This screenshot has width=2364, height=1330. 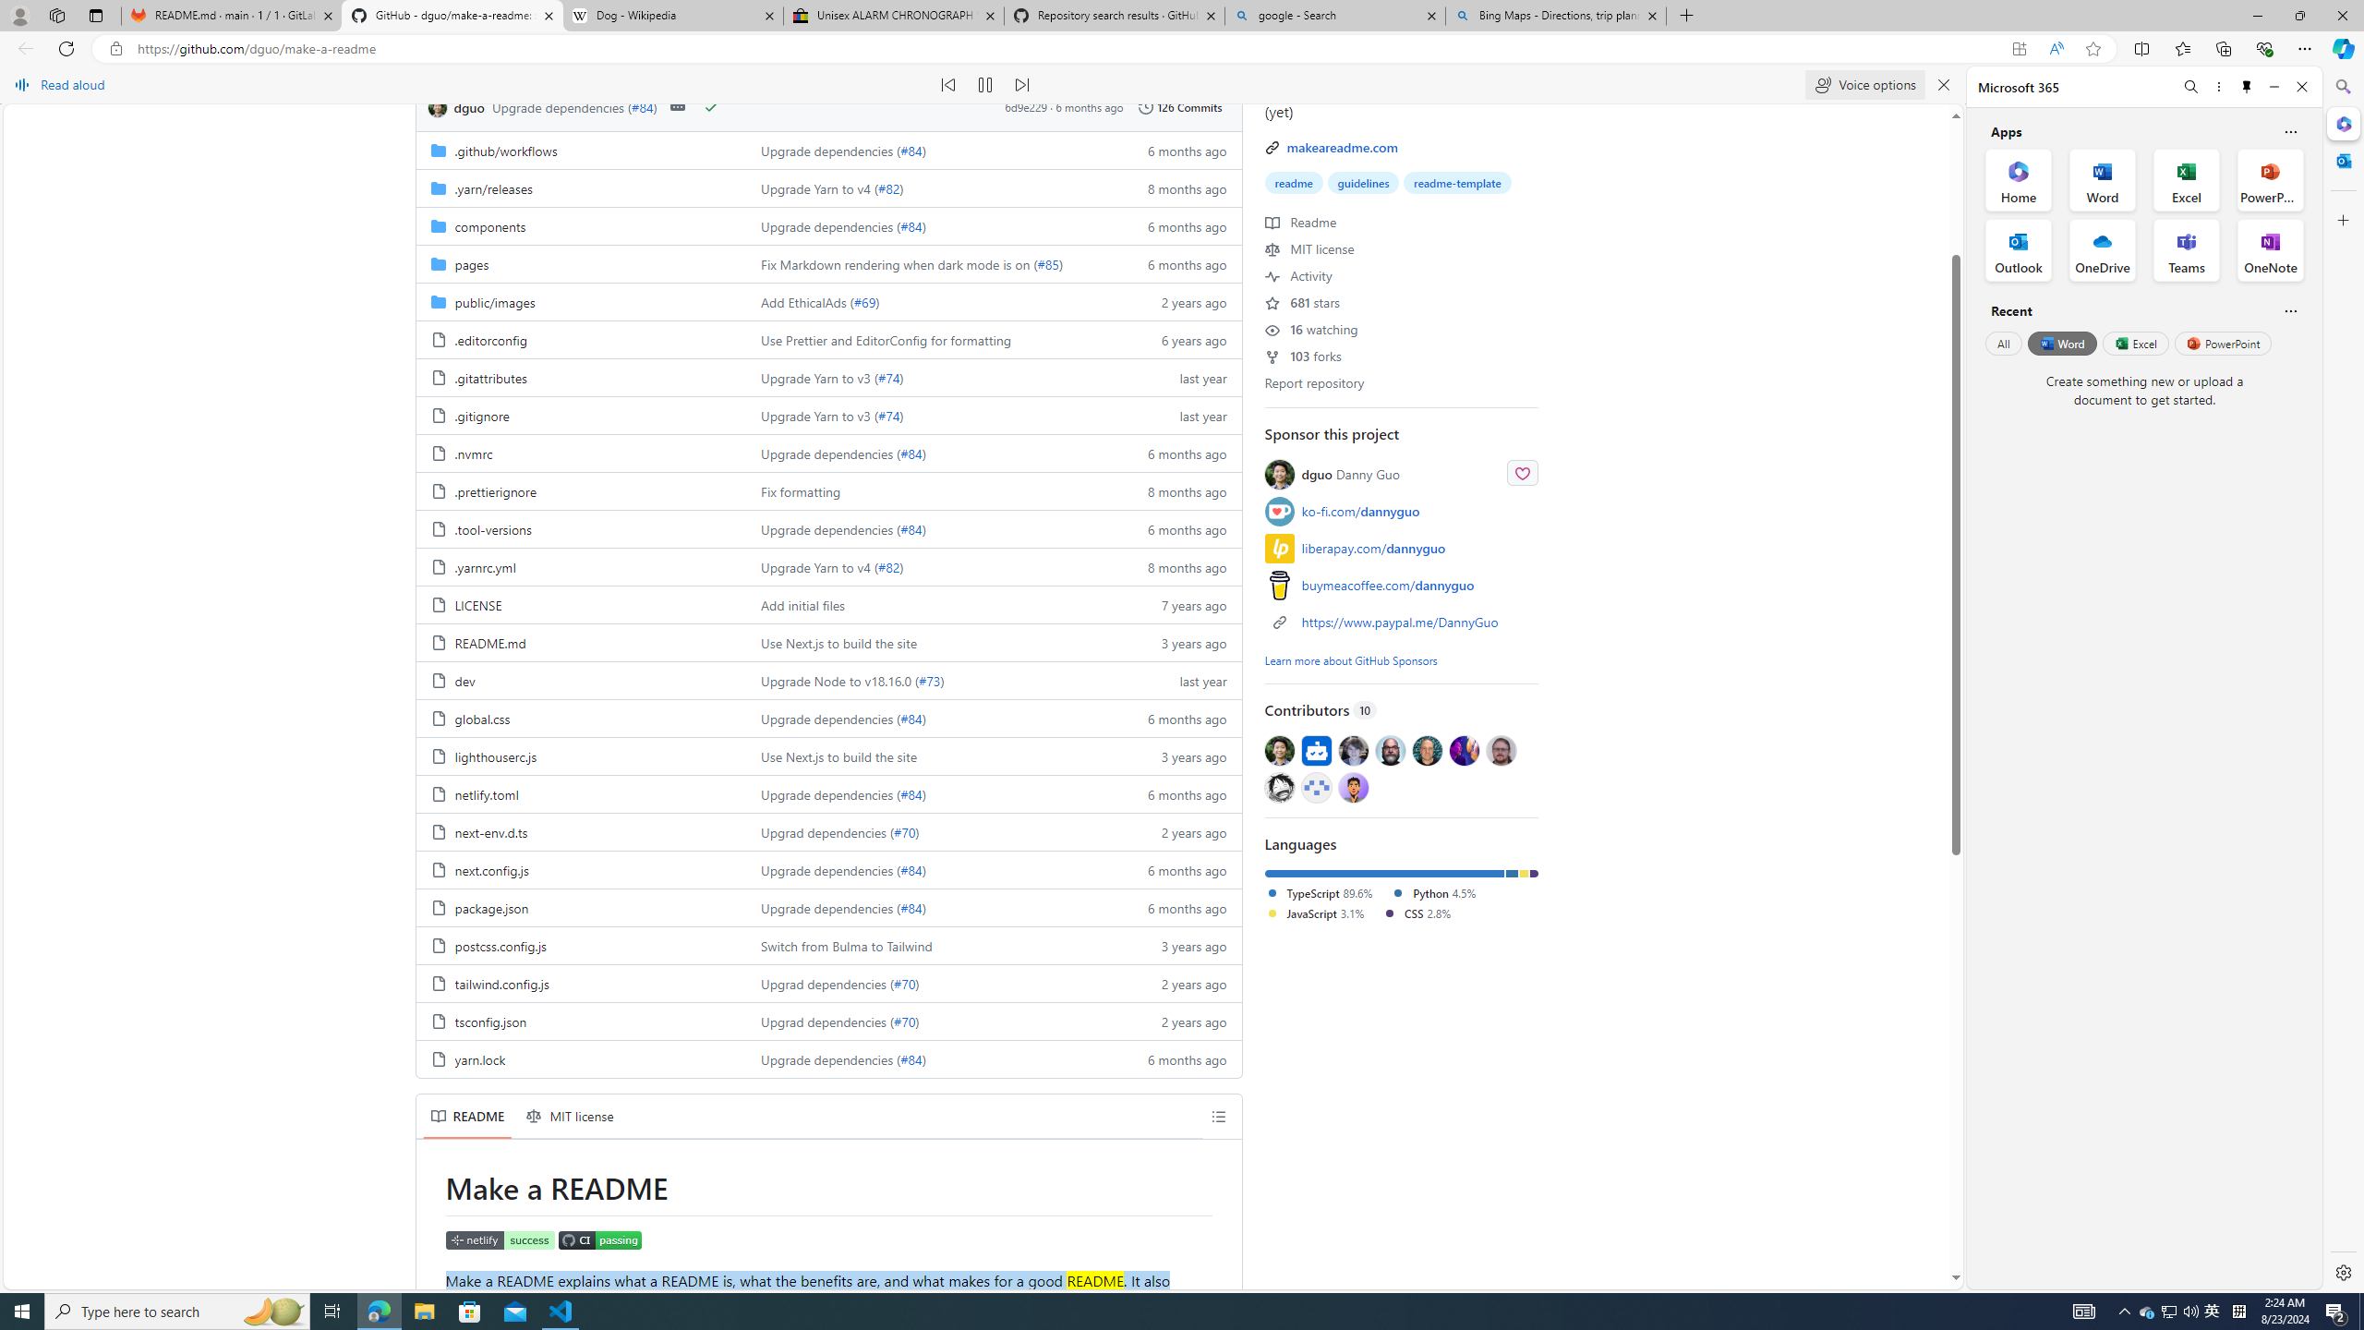 I want to click on @web3Gurung, so click(x=1353, y=787).